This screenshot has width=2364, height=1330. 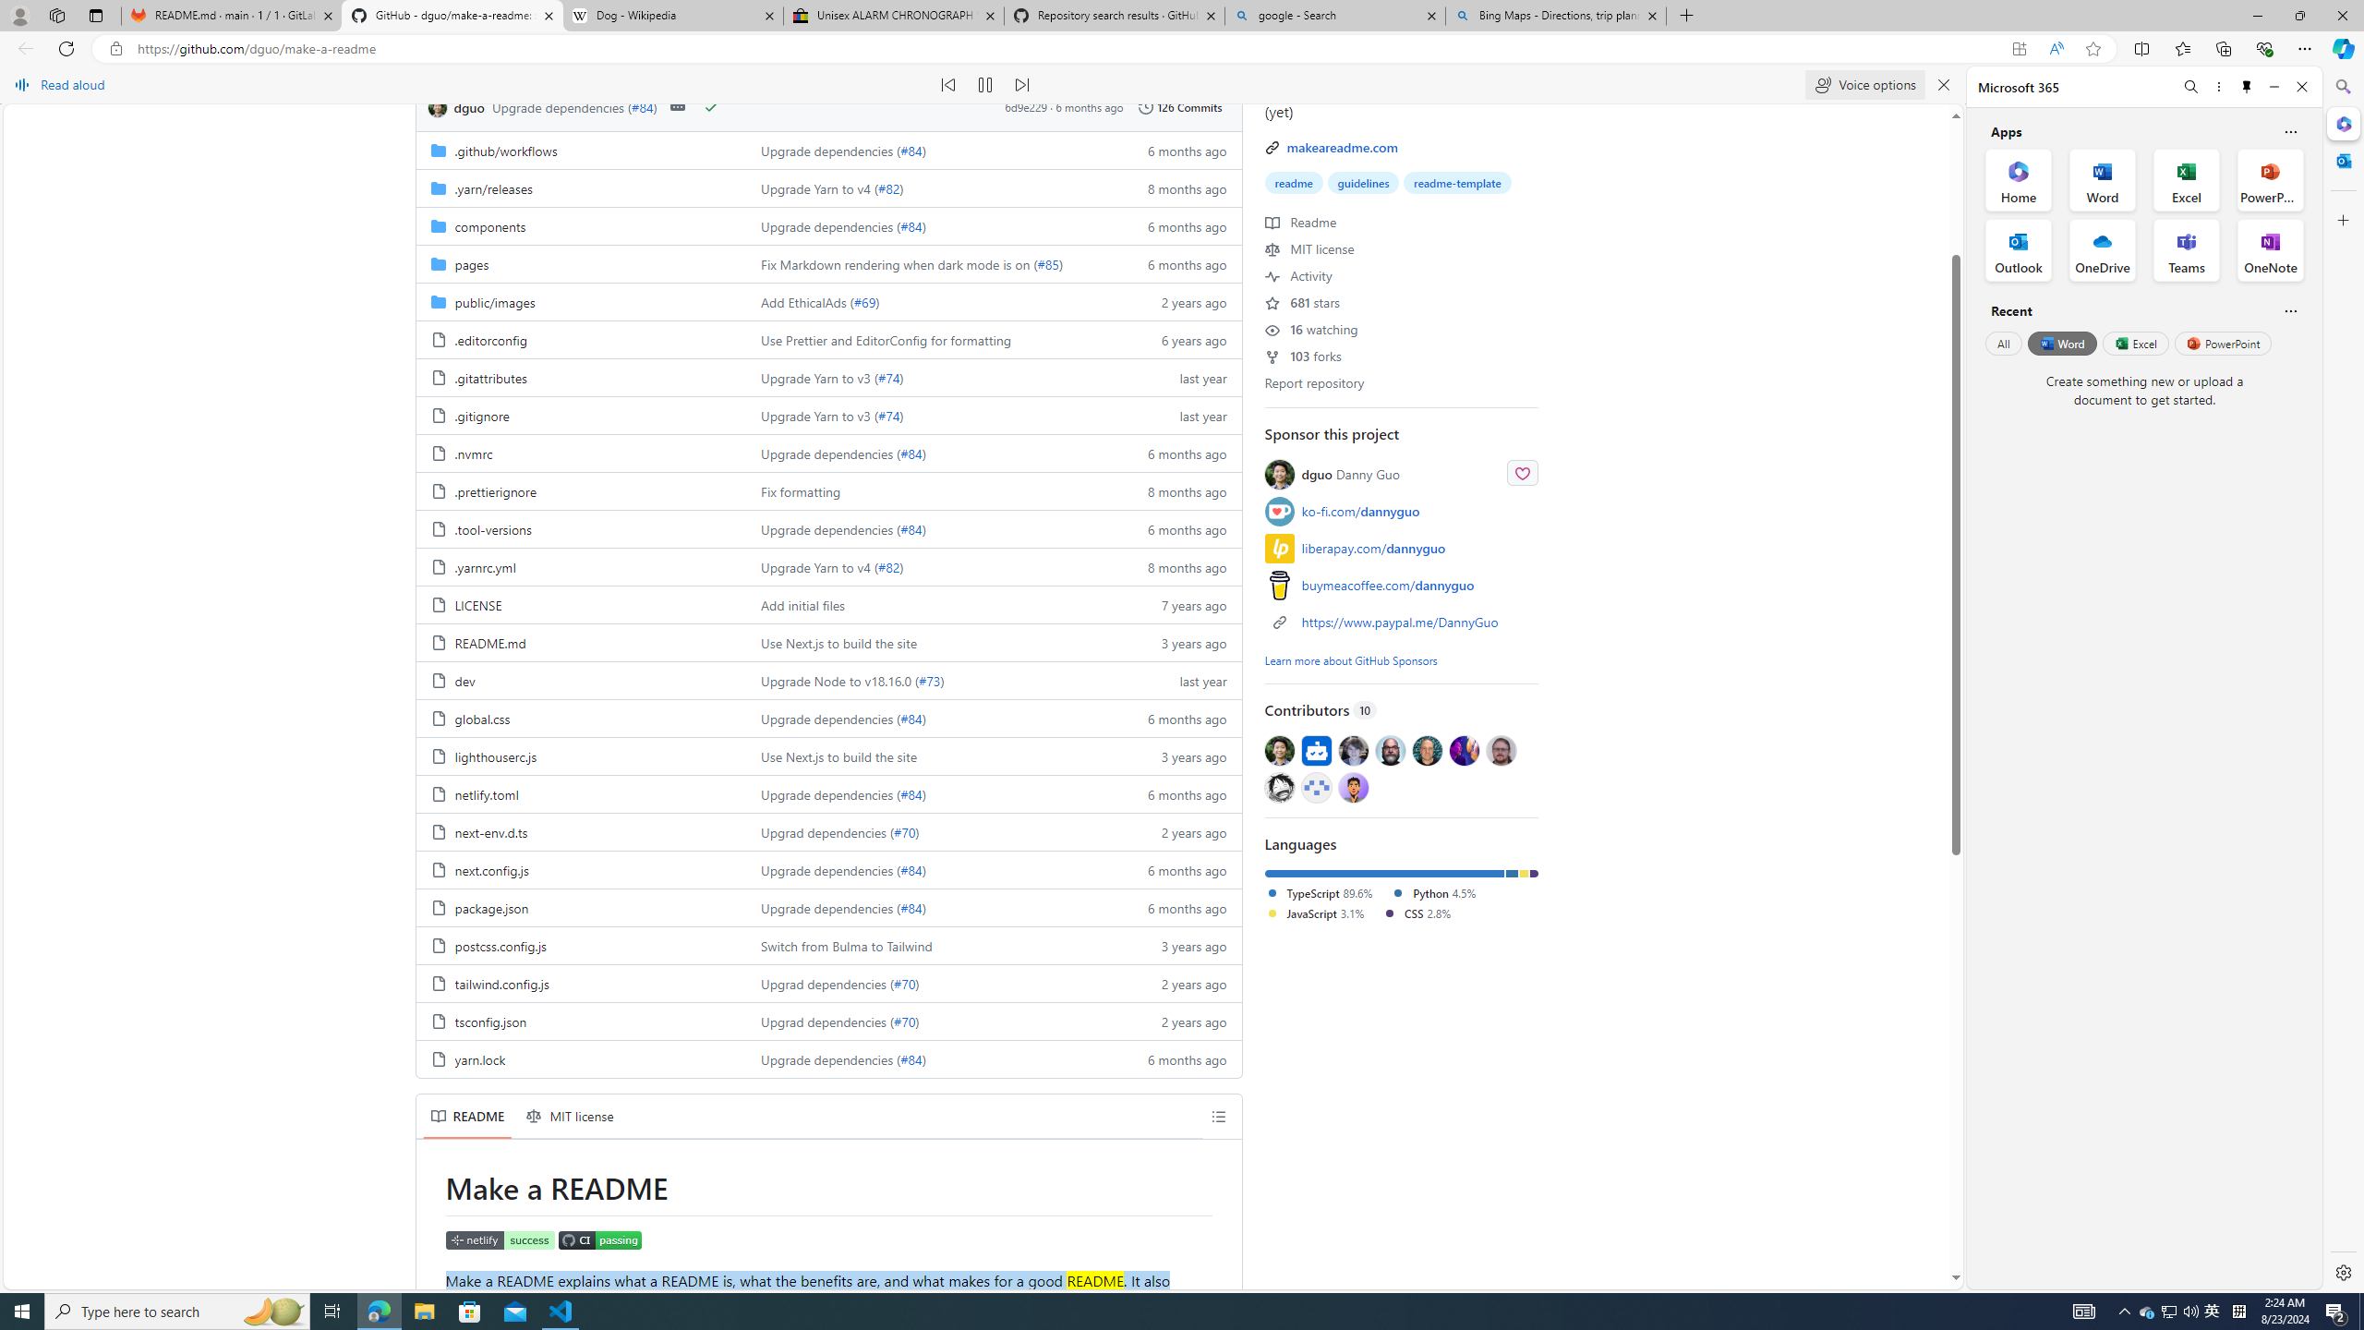 I want to click on @web3Gurung, so click(x=1353, y=787).